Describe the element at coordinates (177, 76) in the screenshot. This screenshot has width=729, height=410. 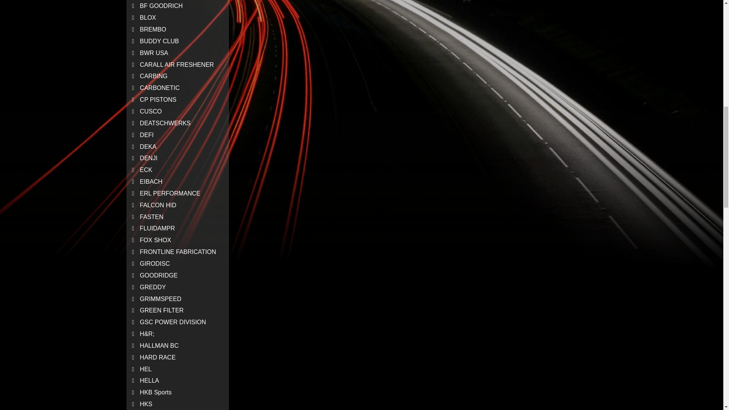
I see `CARBING` at that location.